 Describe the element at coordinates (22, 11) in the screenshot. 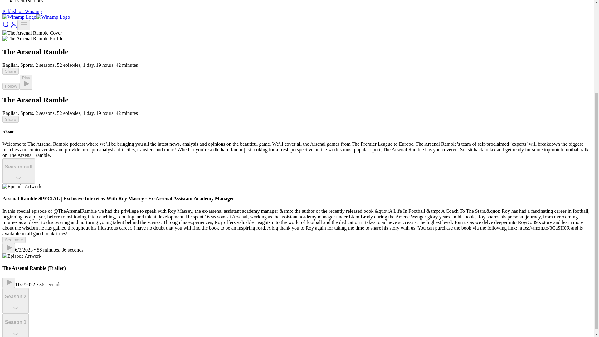

I see `Publish on Winamp` at that location.